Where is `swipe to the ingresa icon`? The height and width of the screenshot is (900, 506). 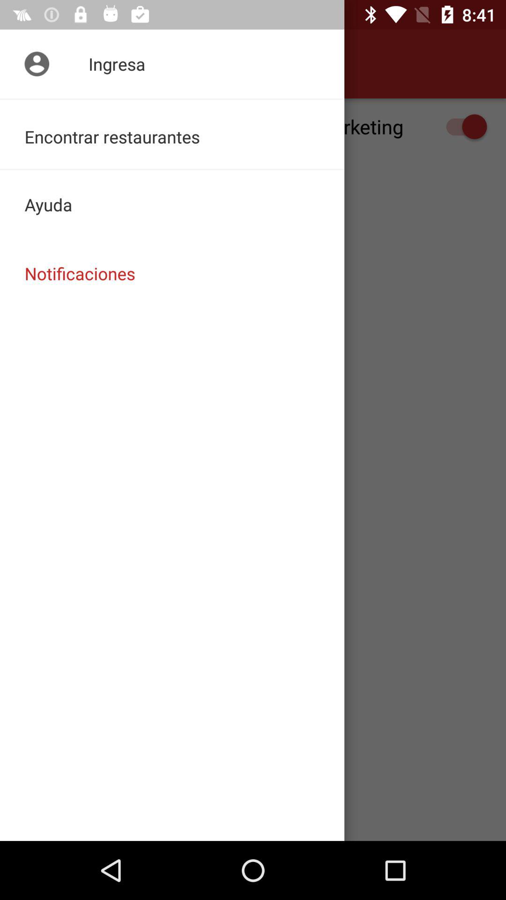 swipe to the ingresa icon is located at coordinates (172, 64).